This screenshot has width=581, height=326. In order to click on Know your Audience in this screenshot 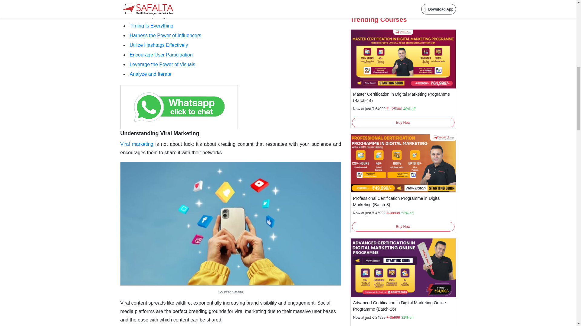, I will do `click(152, 6)`.